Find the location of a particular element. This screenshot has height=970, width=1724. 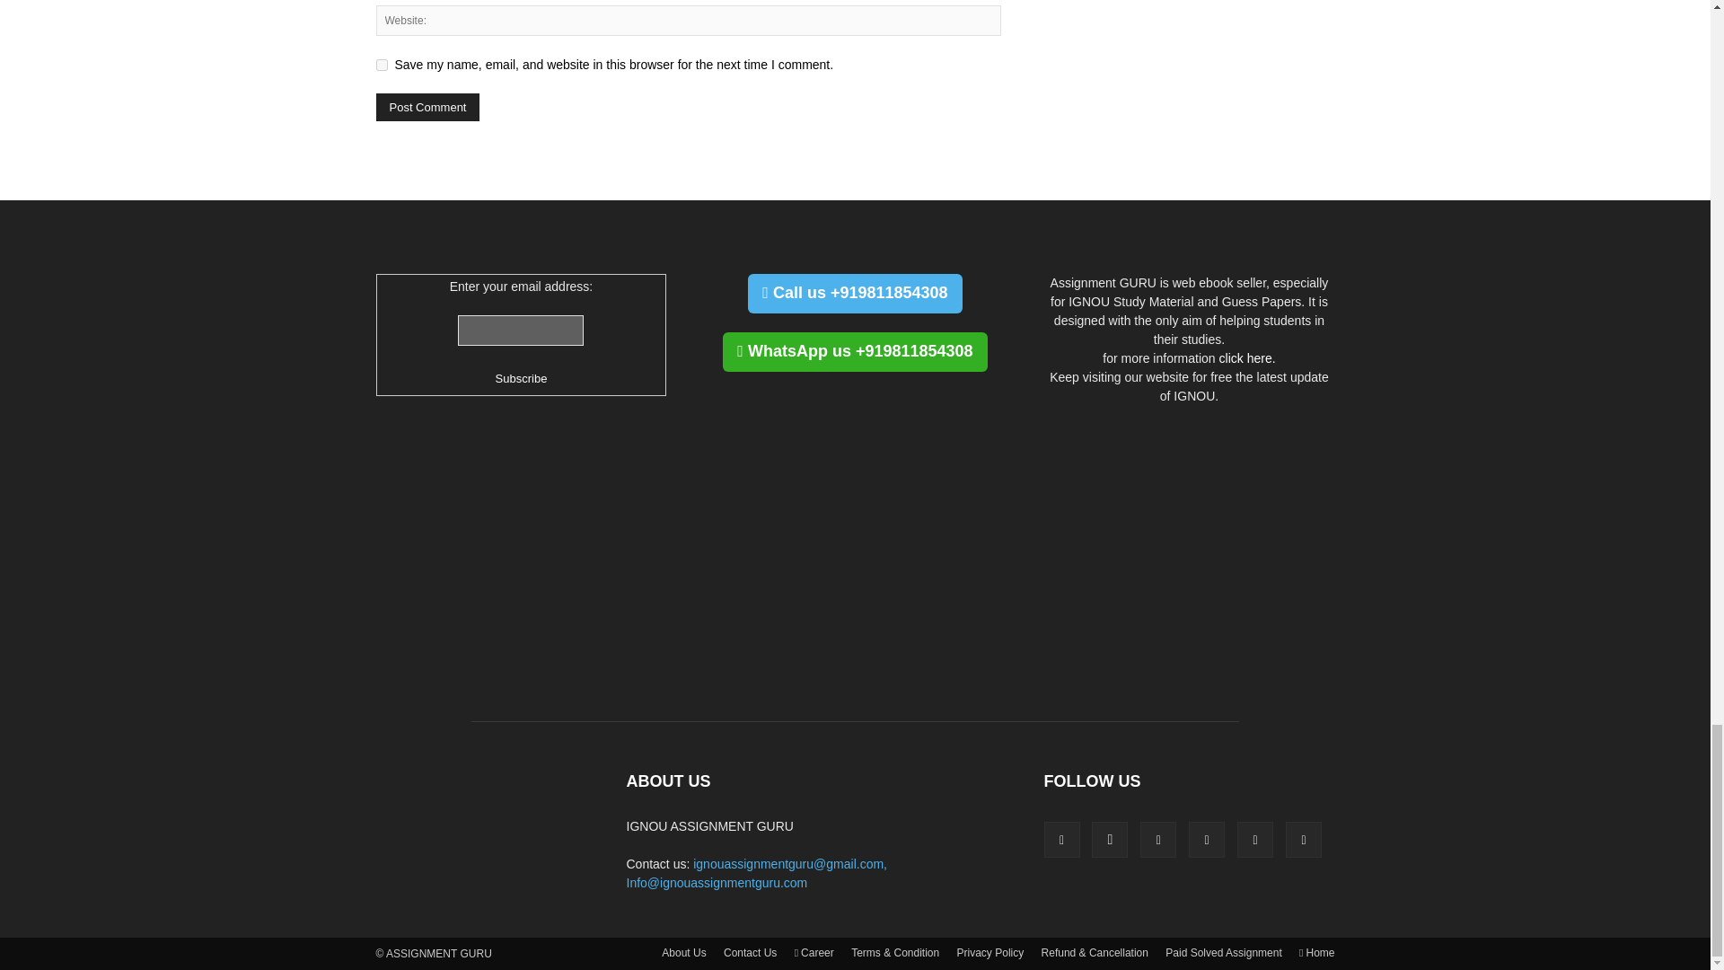

Post Comment is located at coordinates (427, 107).